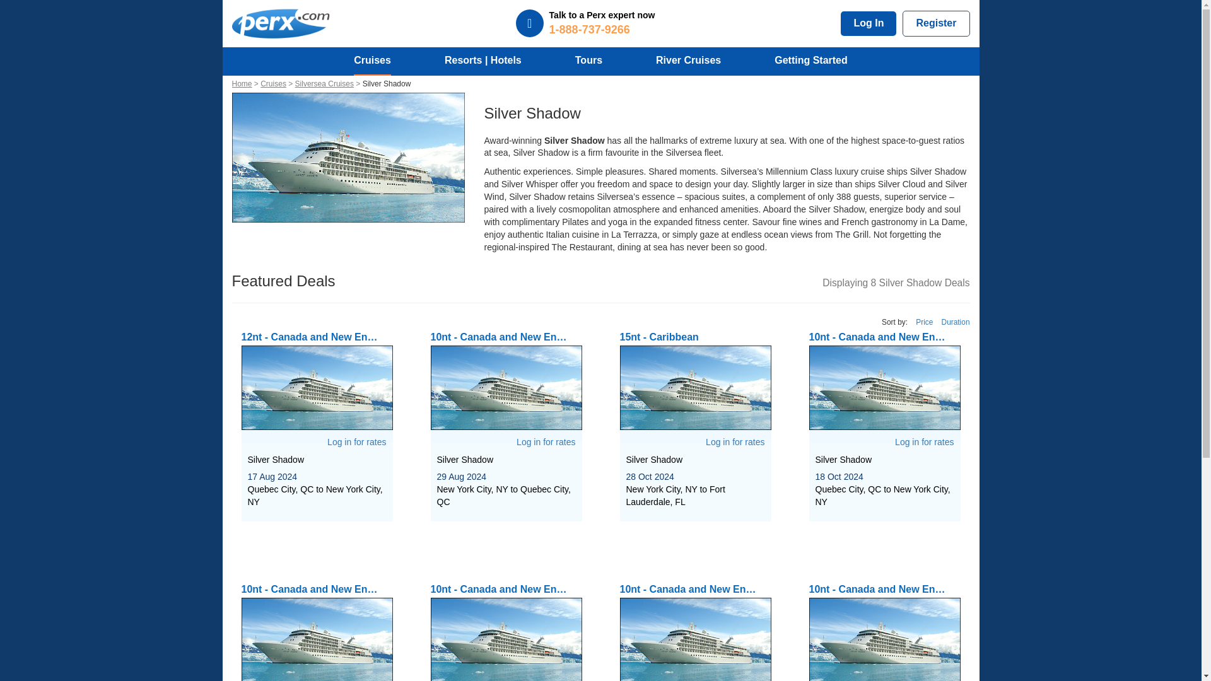 The width and height of the screenshot is (1211, 681). Describe the element at coordinates (588, 61) in the screenshot. I see `Tours` at that location.